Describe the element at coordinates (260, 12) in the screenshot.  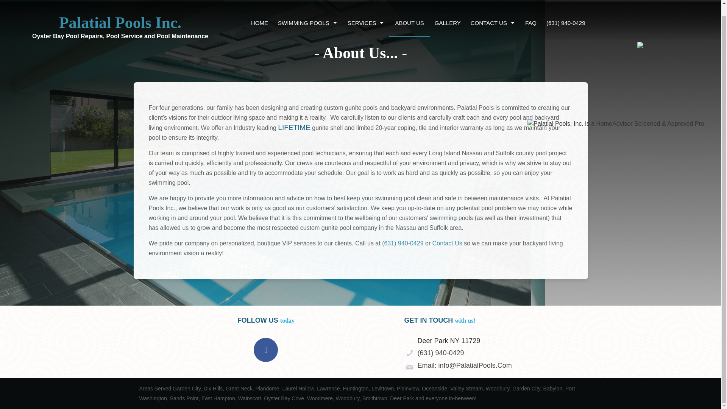
I see `HOME` at that location.